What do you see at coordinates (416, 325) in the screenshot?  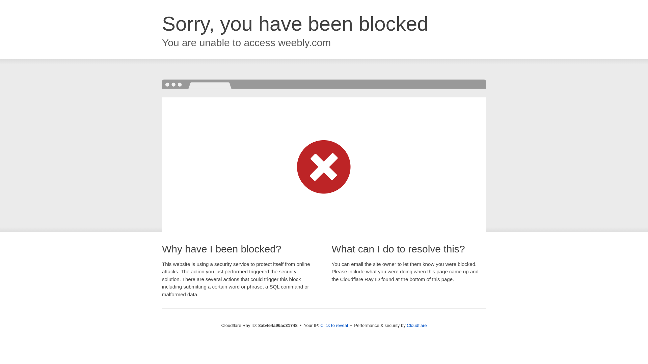 I see `Cloudflare` at bounding box center [416, 325].